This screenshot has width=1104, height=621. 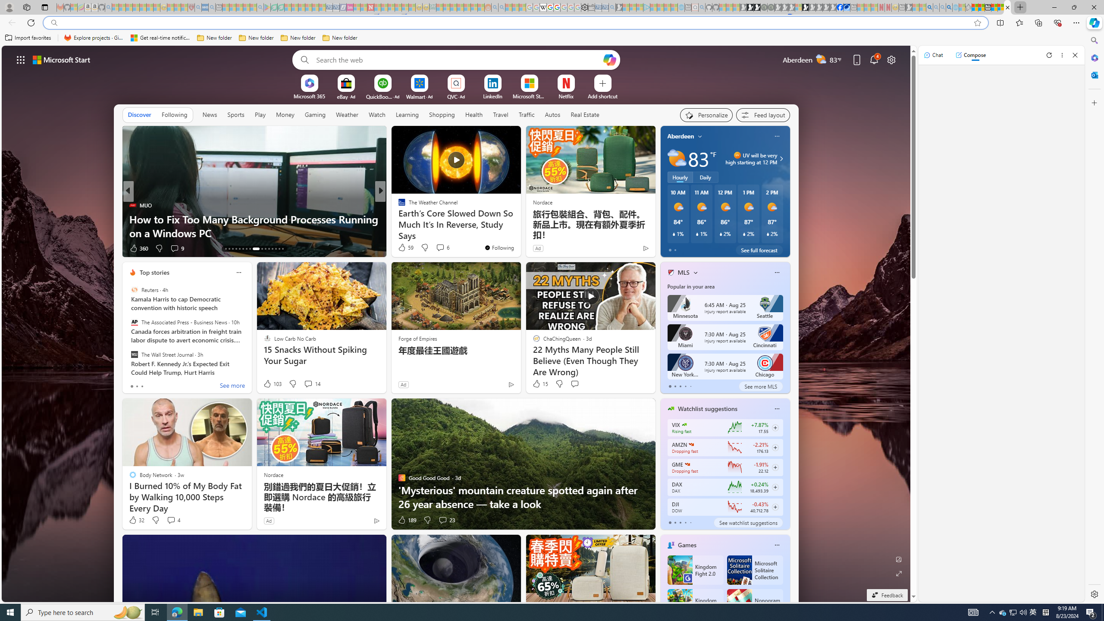 I want to click on AutomationID: tab-22, so click(x=262, y=249).